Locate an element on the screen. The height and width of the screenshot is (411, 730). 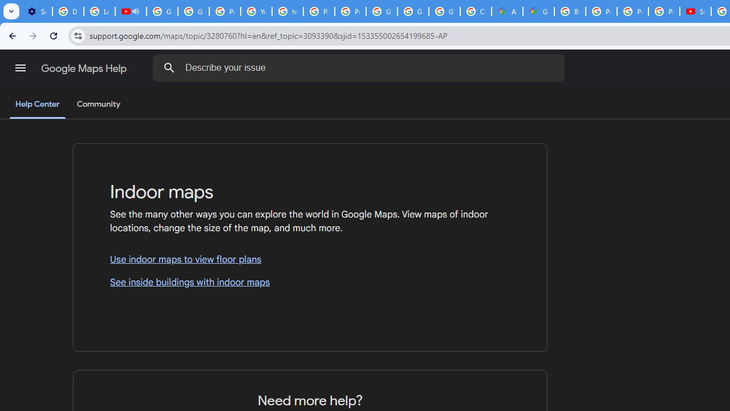
Community is located at coordinates (98, 104).